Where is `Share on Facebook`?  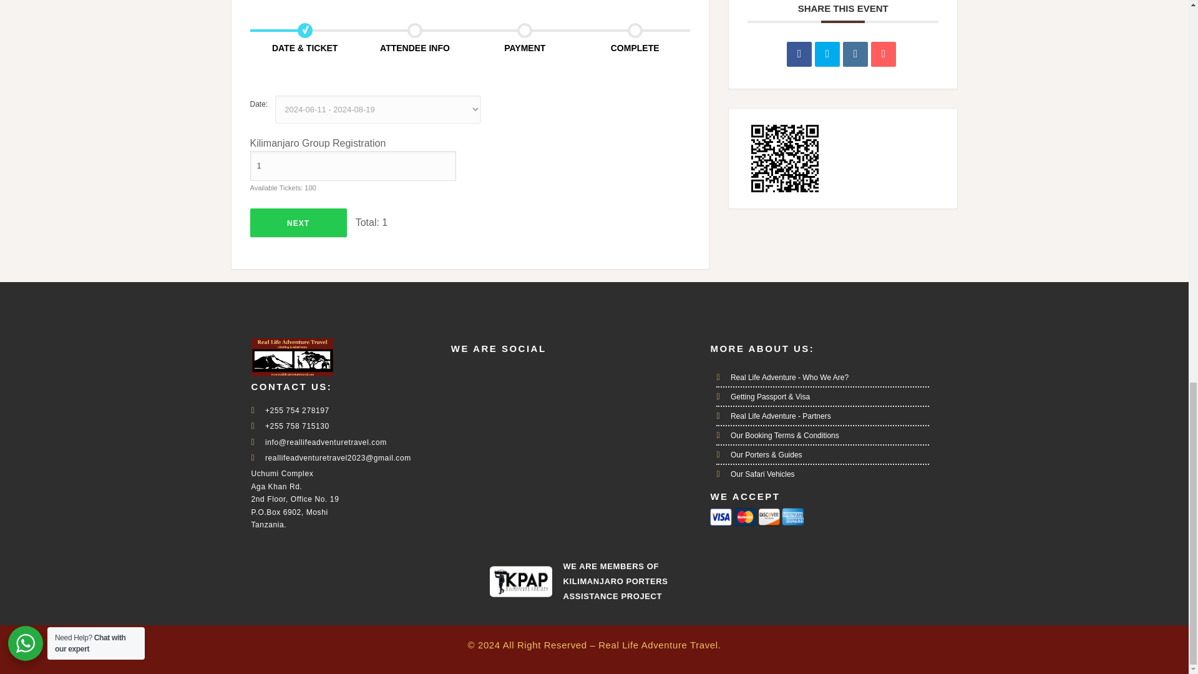 Share on Facebook is located at coordinates (799, 54).